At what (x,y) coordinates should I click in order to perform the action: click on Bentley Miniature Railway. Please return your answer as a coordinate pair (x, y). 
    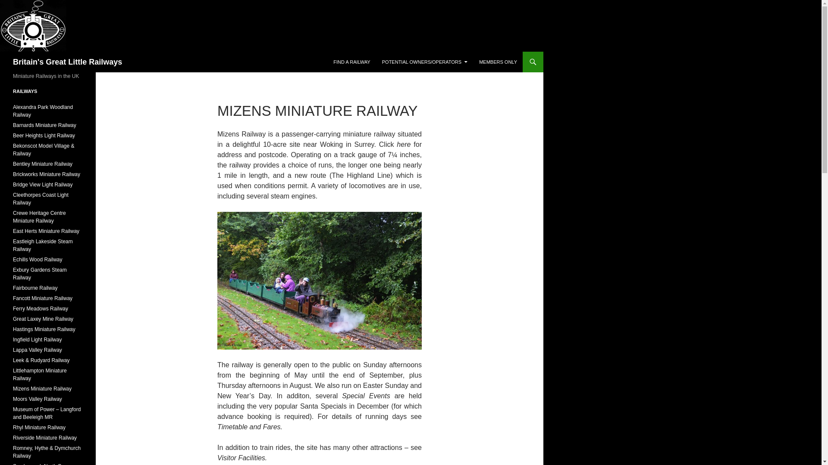
    Looking at the image, I should click on (43, 164).